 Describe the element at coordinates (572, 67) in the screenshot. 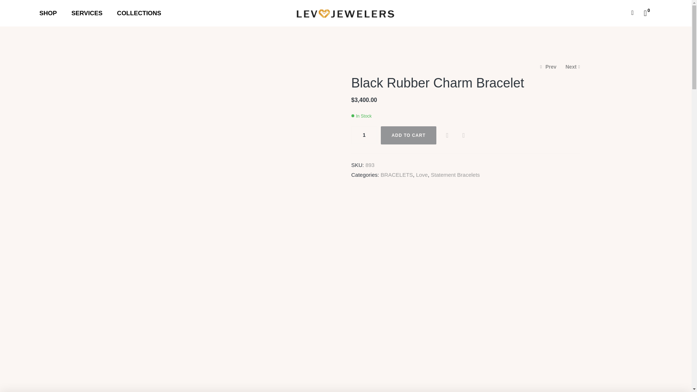

I see `Next` at that location.